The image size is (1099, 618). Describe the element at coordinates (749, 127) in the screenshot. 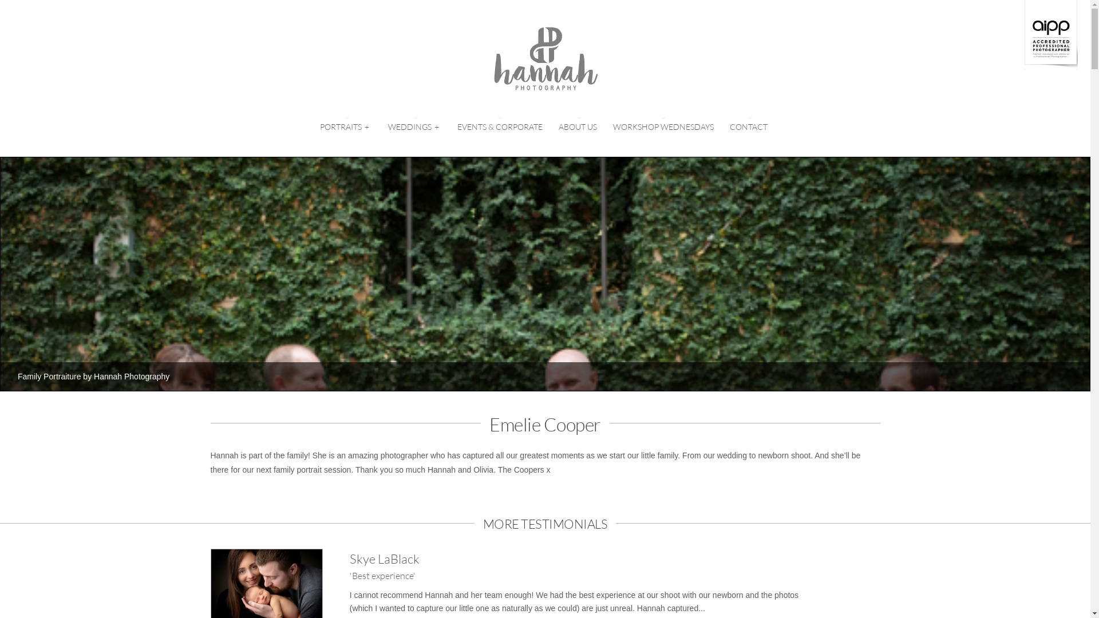

I see `CONTACT` at that location.